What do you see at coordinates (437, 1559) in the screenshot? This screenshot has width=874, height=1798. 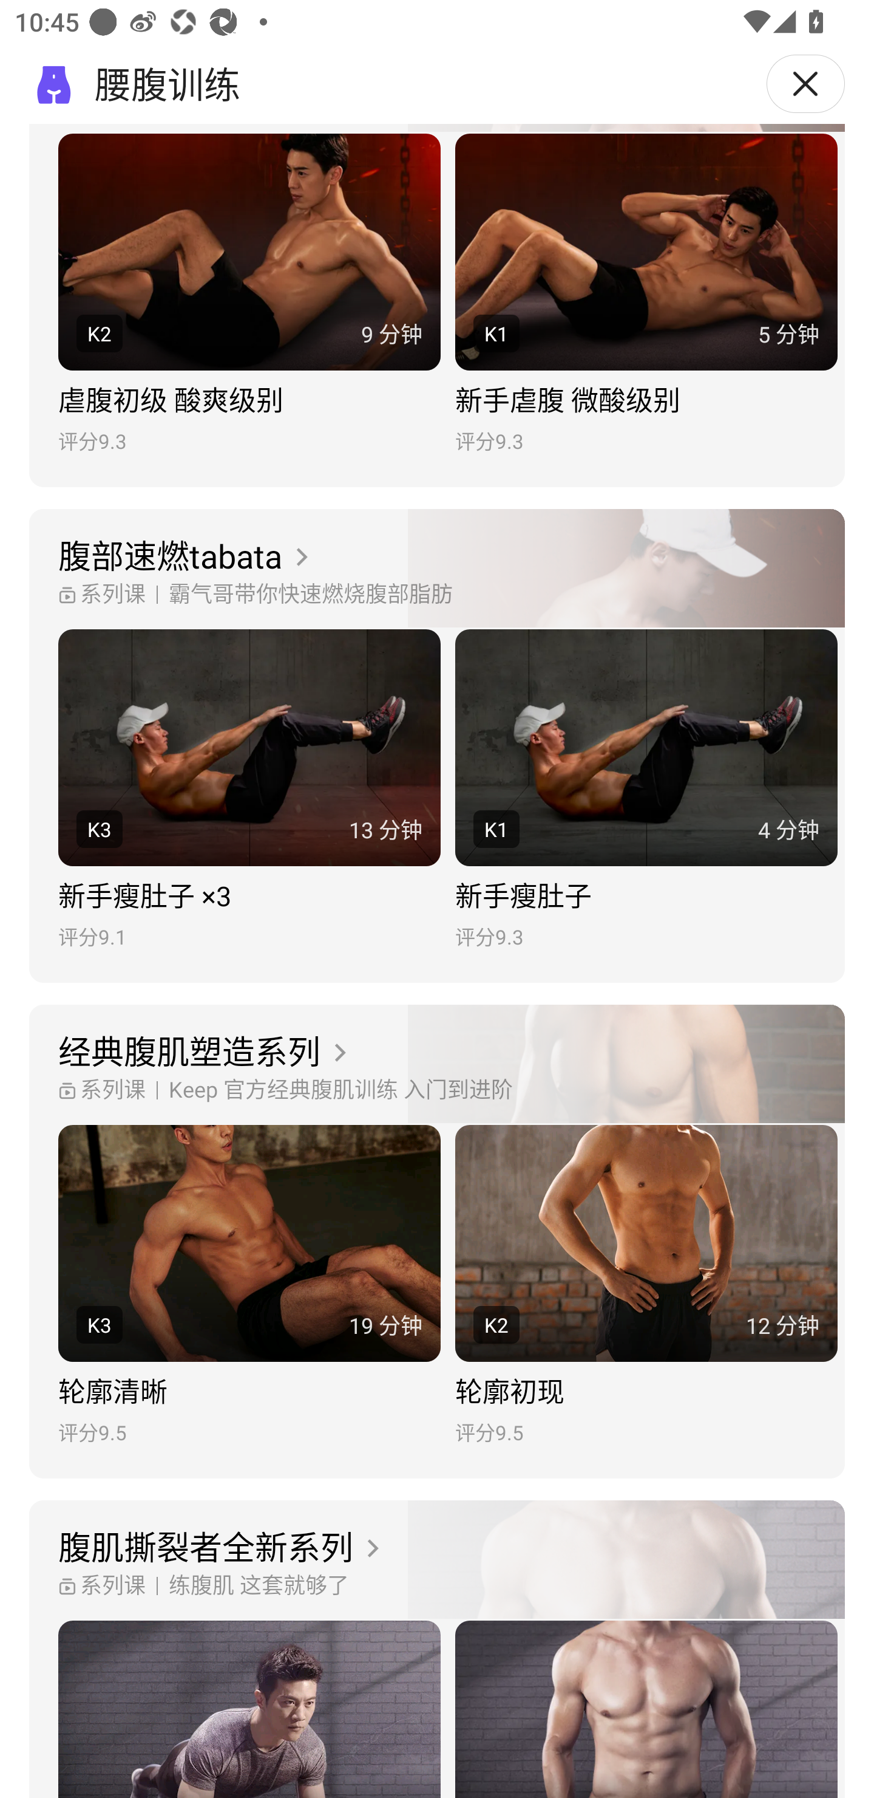 I see `腹肌撕裂者全新系列 系列课 练腹肌 这套就够了` at bounding box center [437, 1559].